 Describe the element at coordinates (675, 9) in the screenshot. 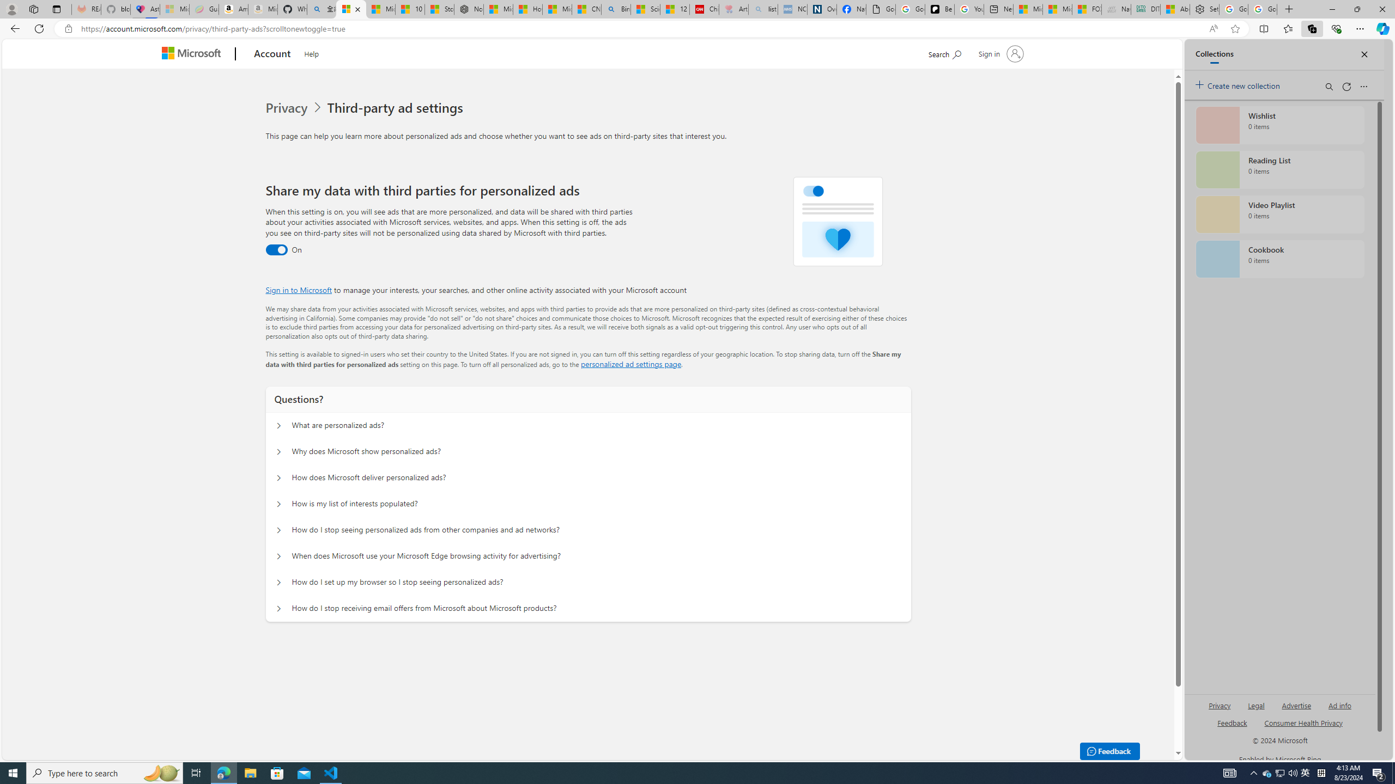

I see `12 Popular Science Lies that Must be Corrected` at that location.